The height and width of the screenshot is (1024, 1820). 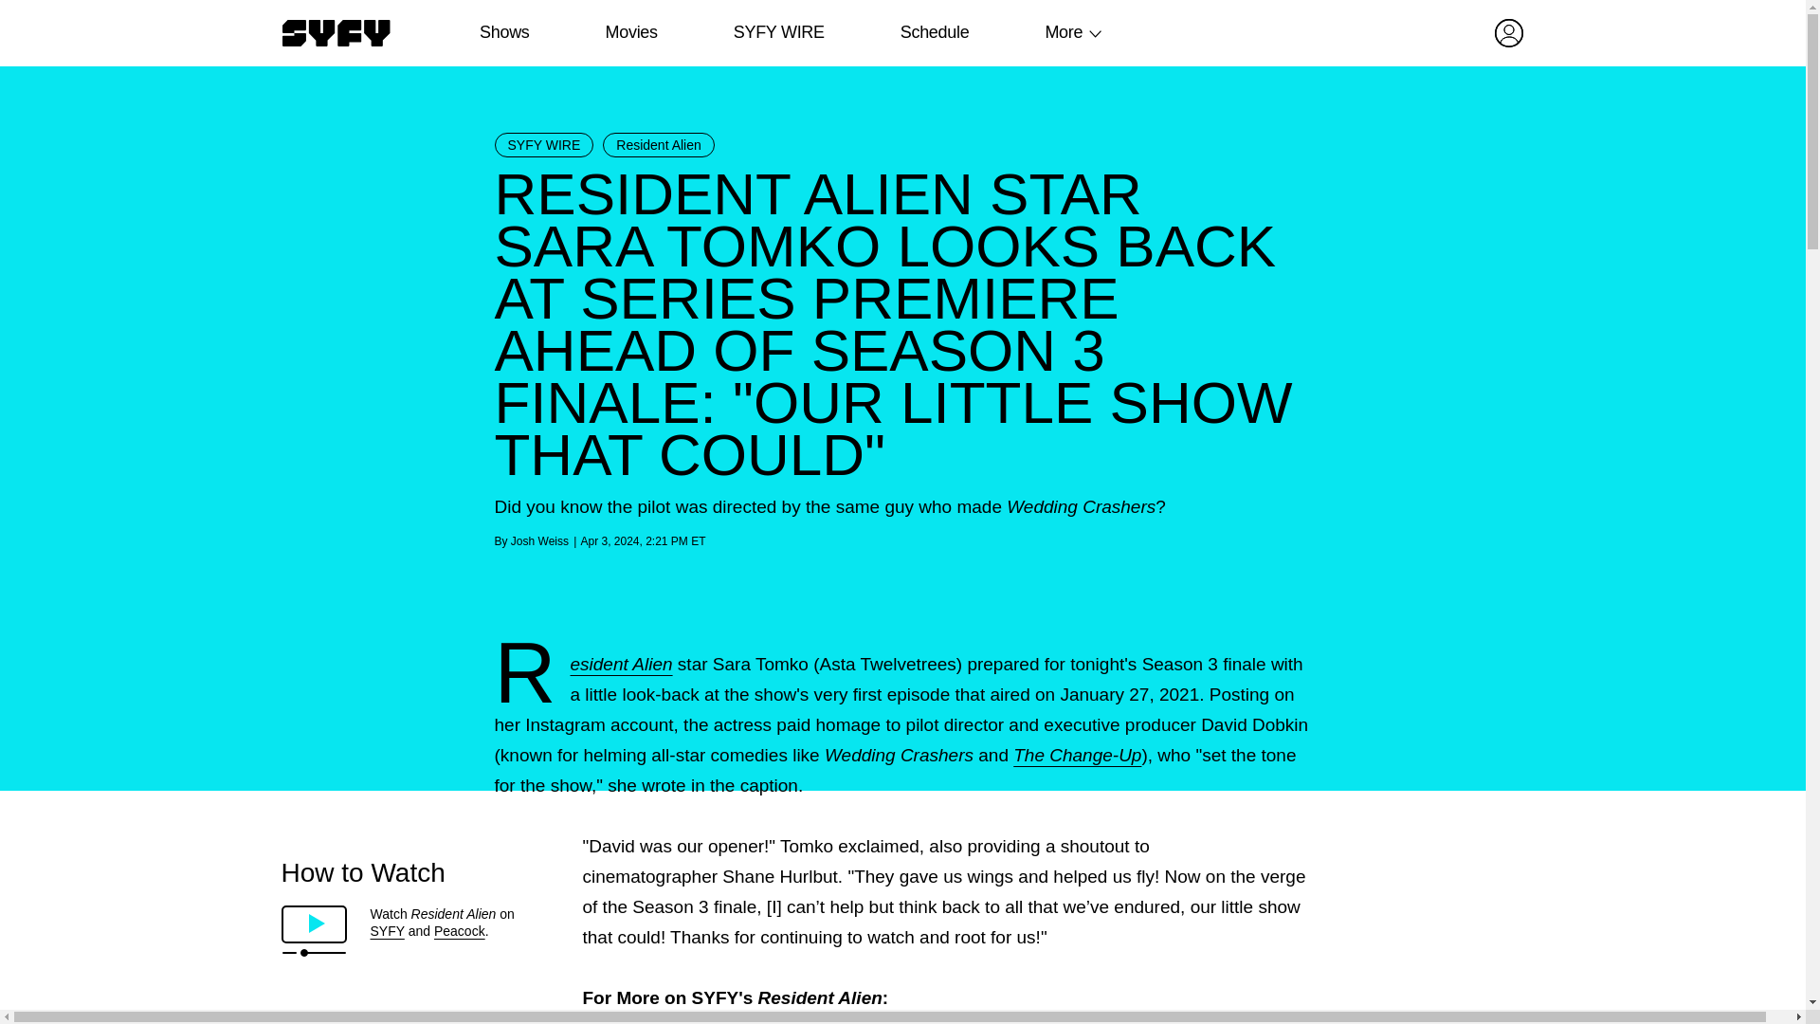 I want to click on Shows, so click(x=504, y=32).